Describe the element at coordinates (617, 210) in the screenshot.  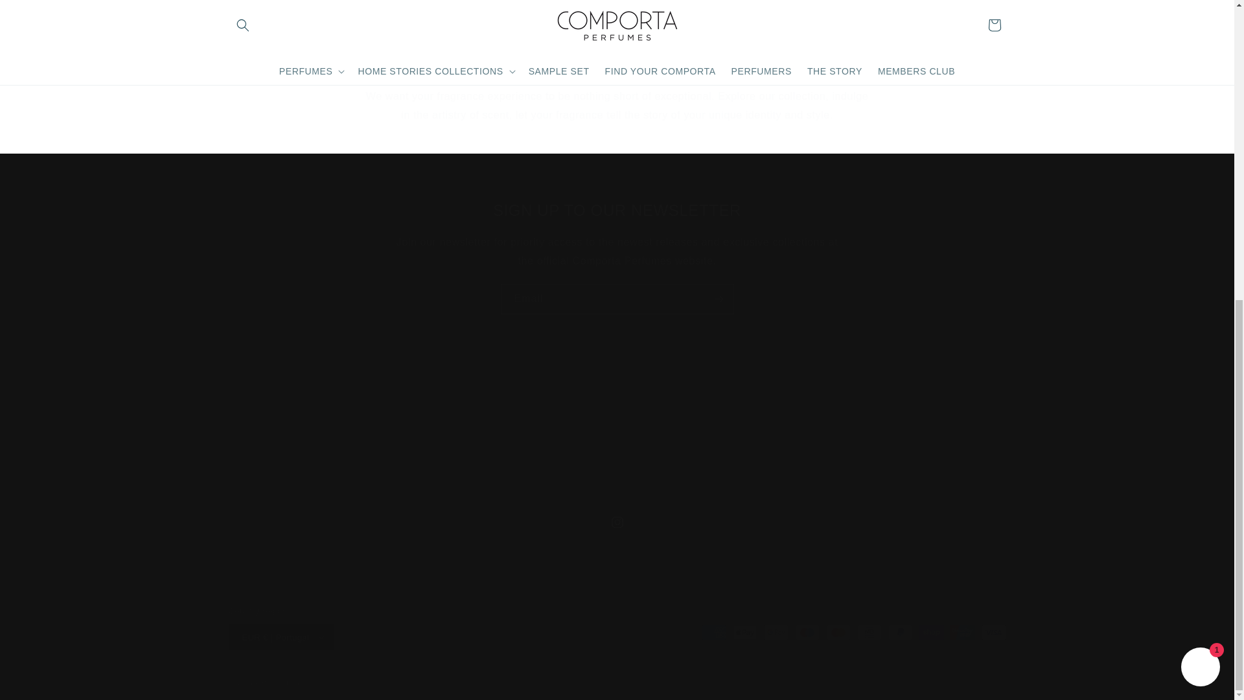
I see `SIGN UP TO OUR NEWSLETTER` at that location.